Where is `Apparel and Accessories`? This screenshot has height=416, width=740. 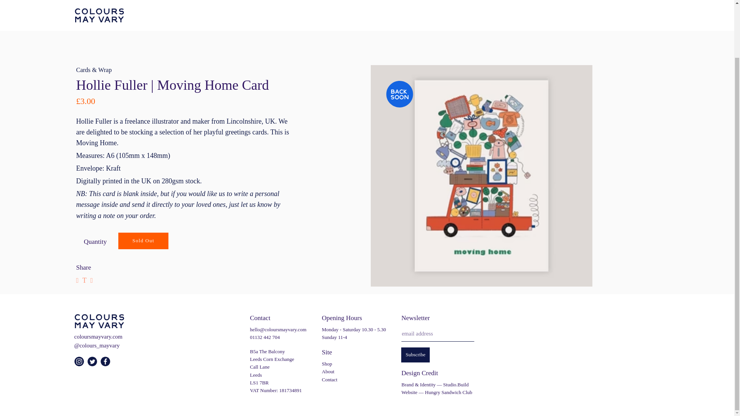 Apparel and Accessories is located at coordinates (247, 5).